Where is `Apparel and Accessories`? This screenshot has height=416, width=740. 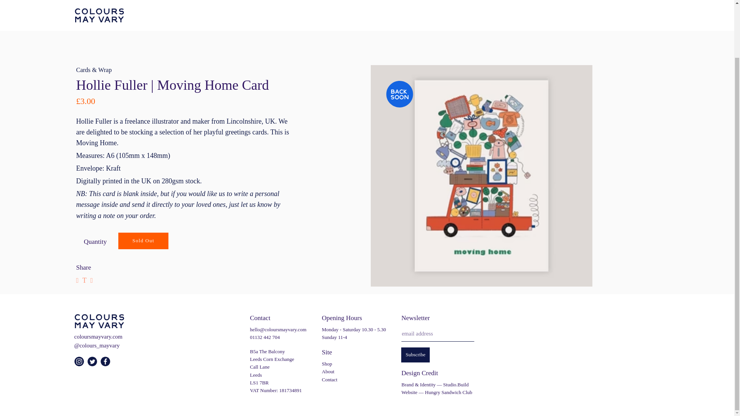 Apparel and Accessories is located at coordinates (247, 5).